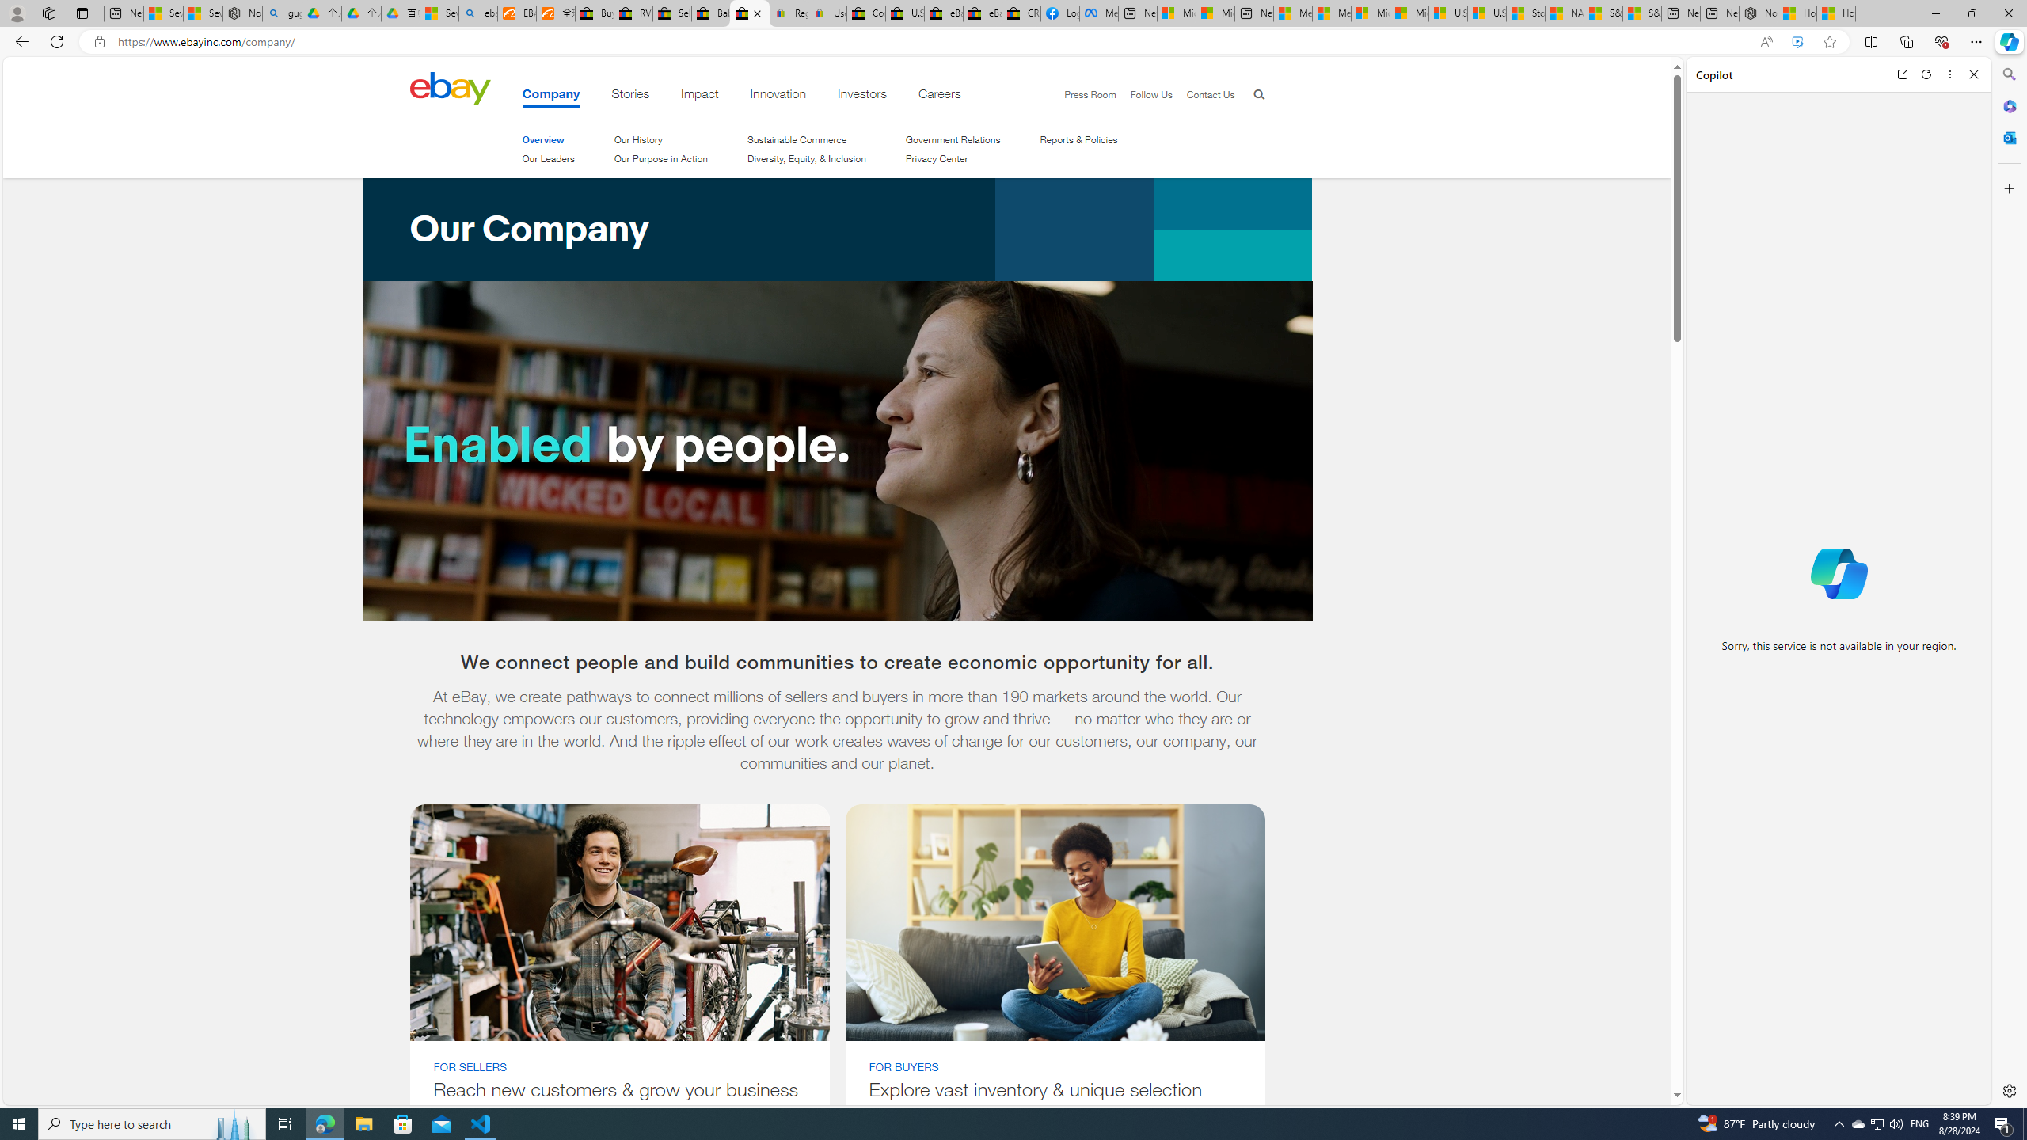 The image size is (2027, 1140). I want to click on Privacy Center, so click(936, 158).